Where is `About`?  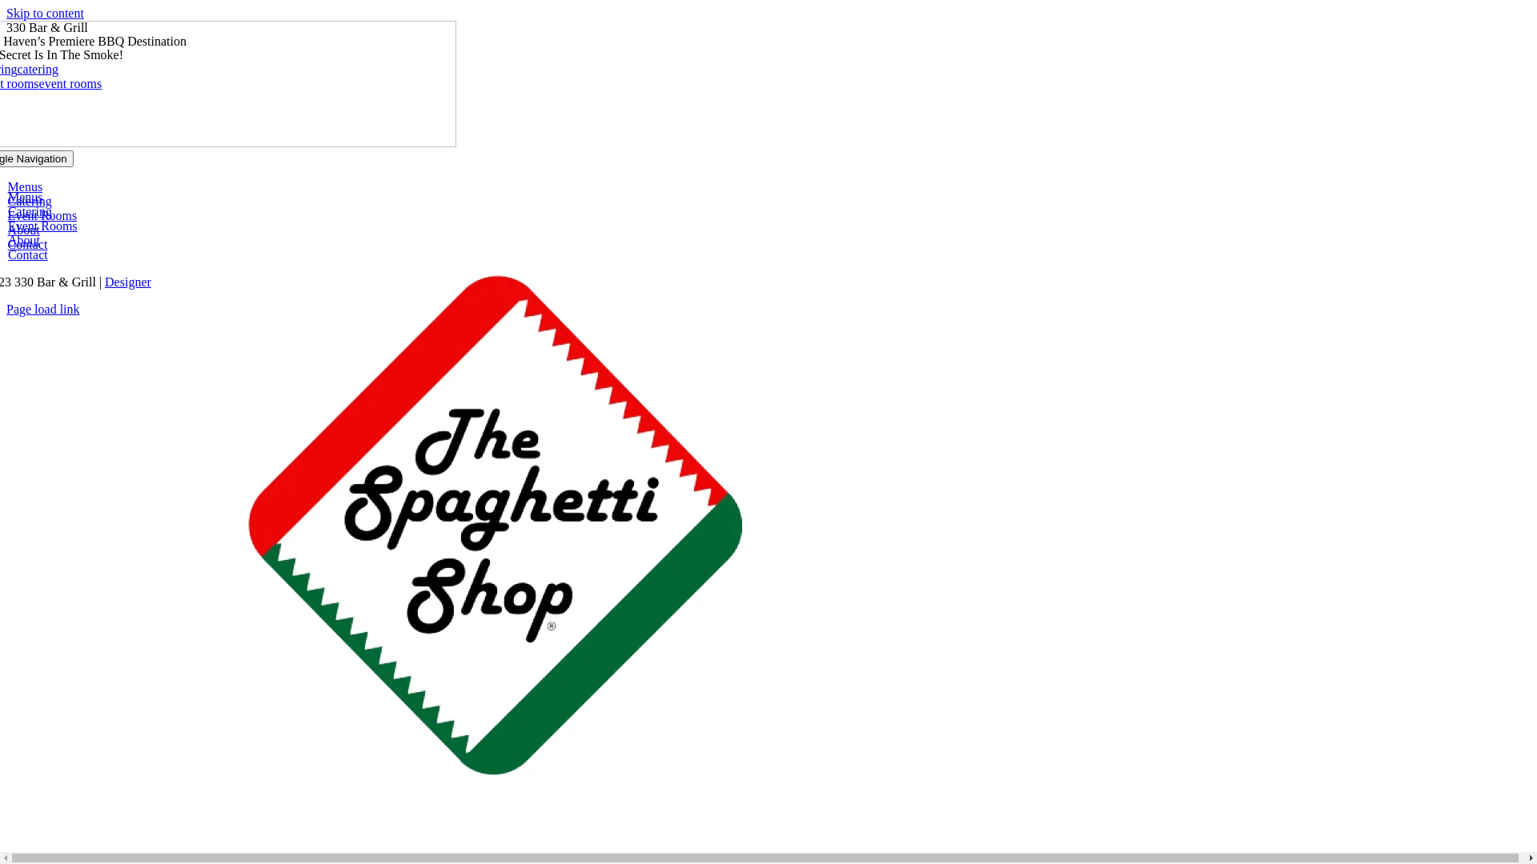 About is located at coordinates (24, 230).